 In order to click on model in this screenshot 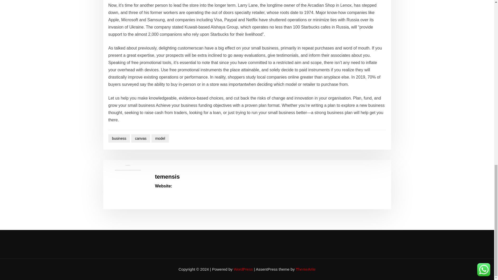, I will do `click(160, 138)`.